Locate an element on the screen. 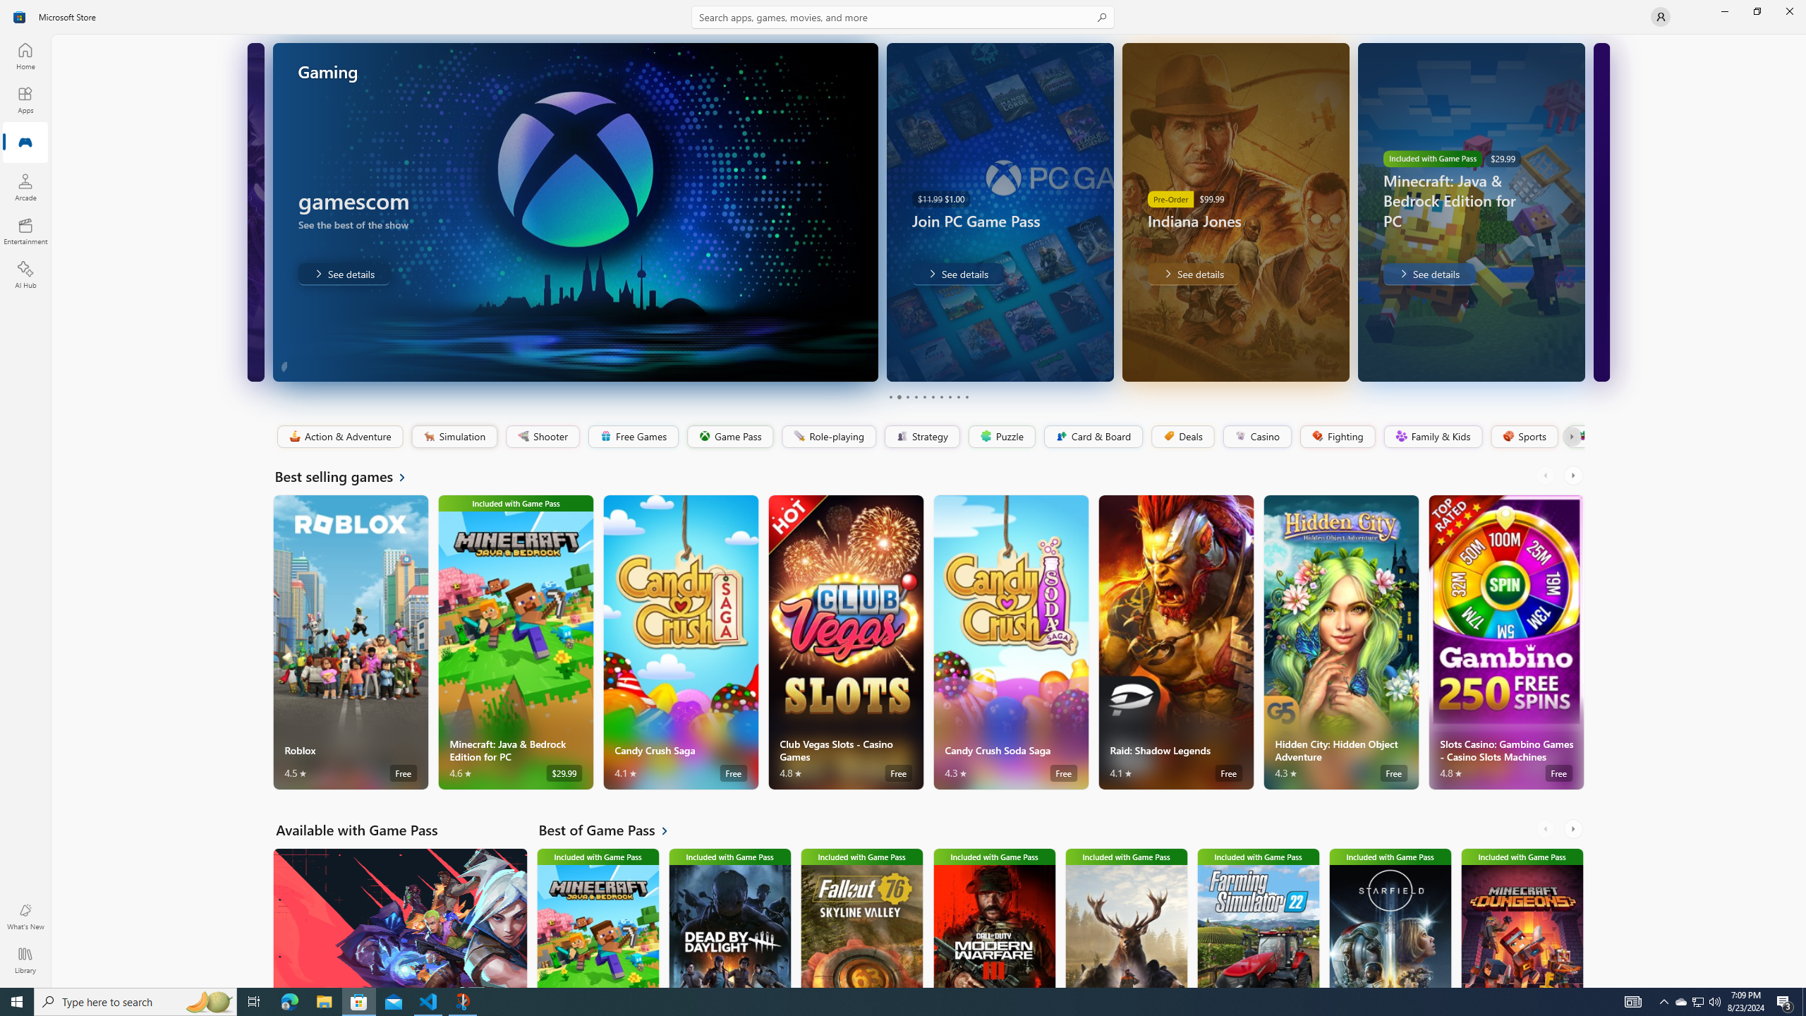 The width and height of the screenshot is (1806, 1016). gamescom. See the best of the show.  . See details is located at coordinates (344, 274).